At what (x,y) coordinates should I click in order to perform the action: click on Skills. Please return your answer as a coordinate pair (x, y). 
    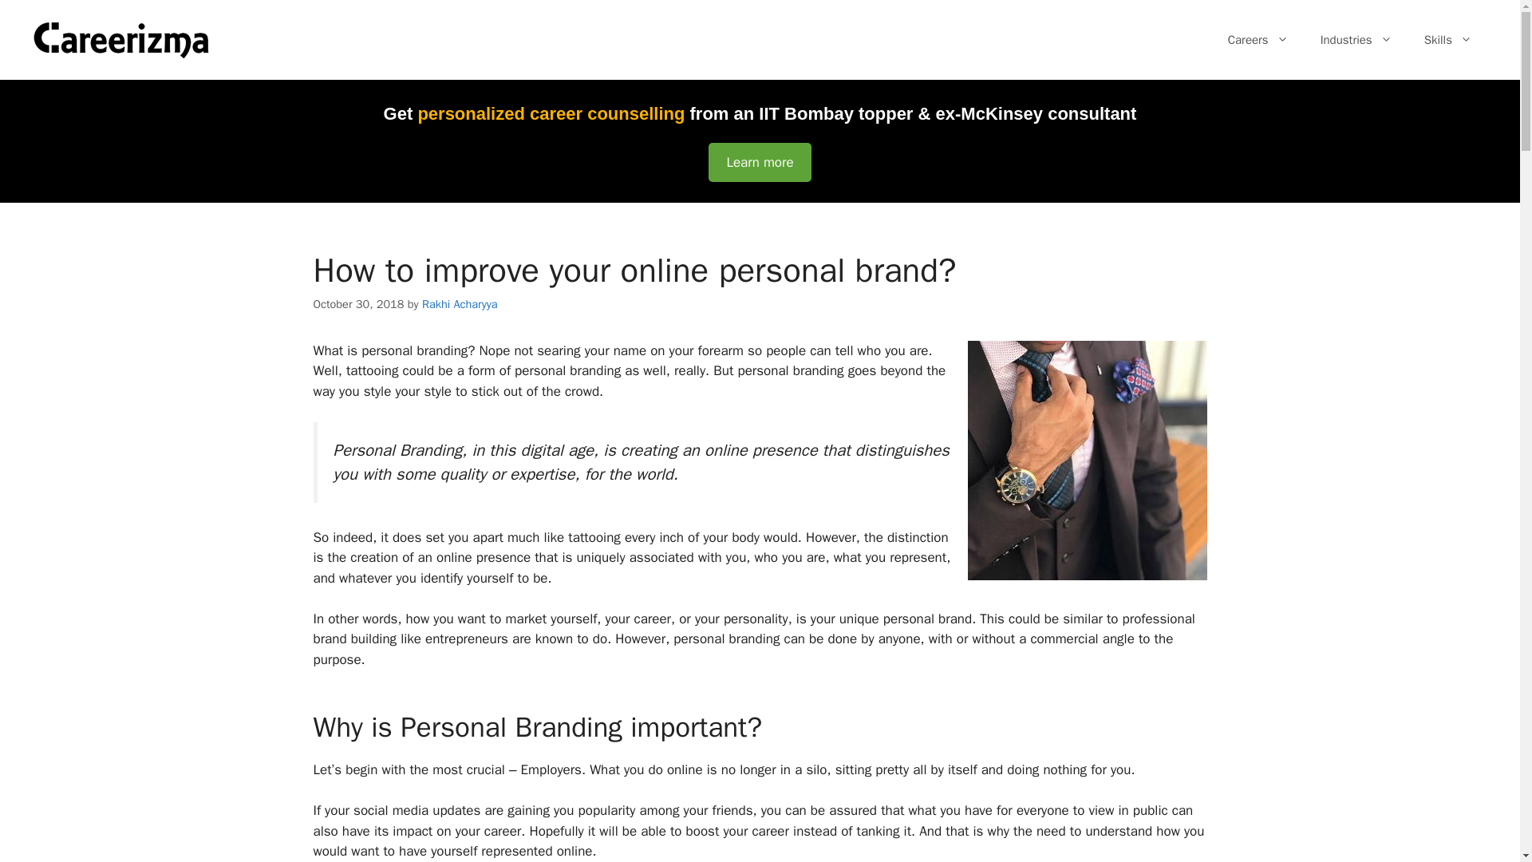
    Looking at the image, I should click on (1447, 40).